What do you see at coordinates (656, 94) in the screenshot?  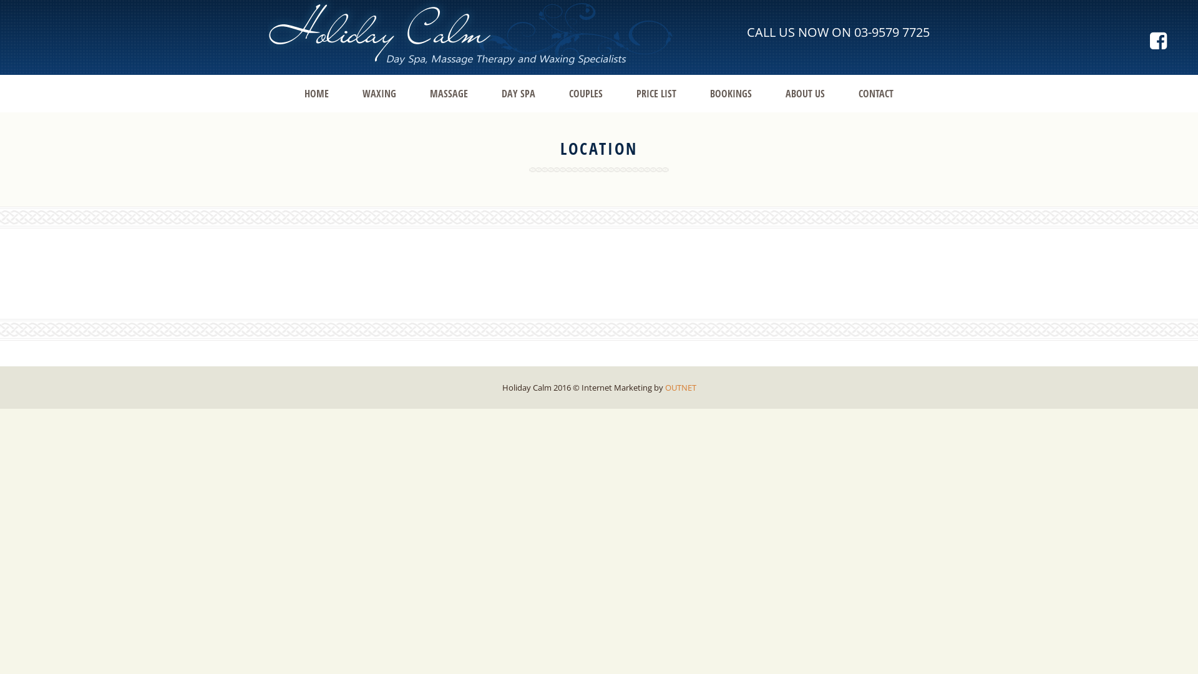 I see `PRICE LIST` at bounding box center [656, 94].